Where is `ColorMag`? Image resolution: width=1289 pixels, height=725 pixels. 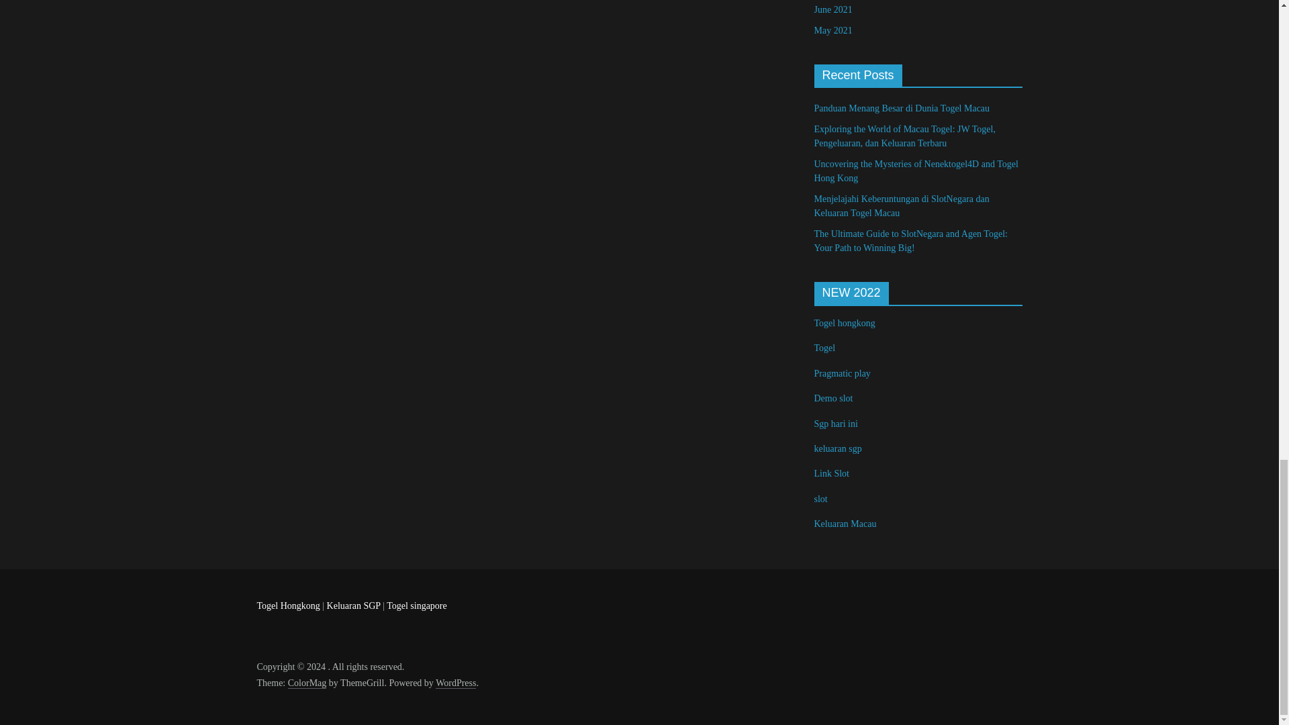
ColorMag is located at coordinates (307, 683).